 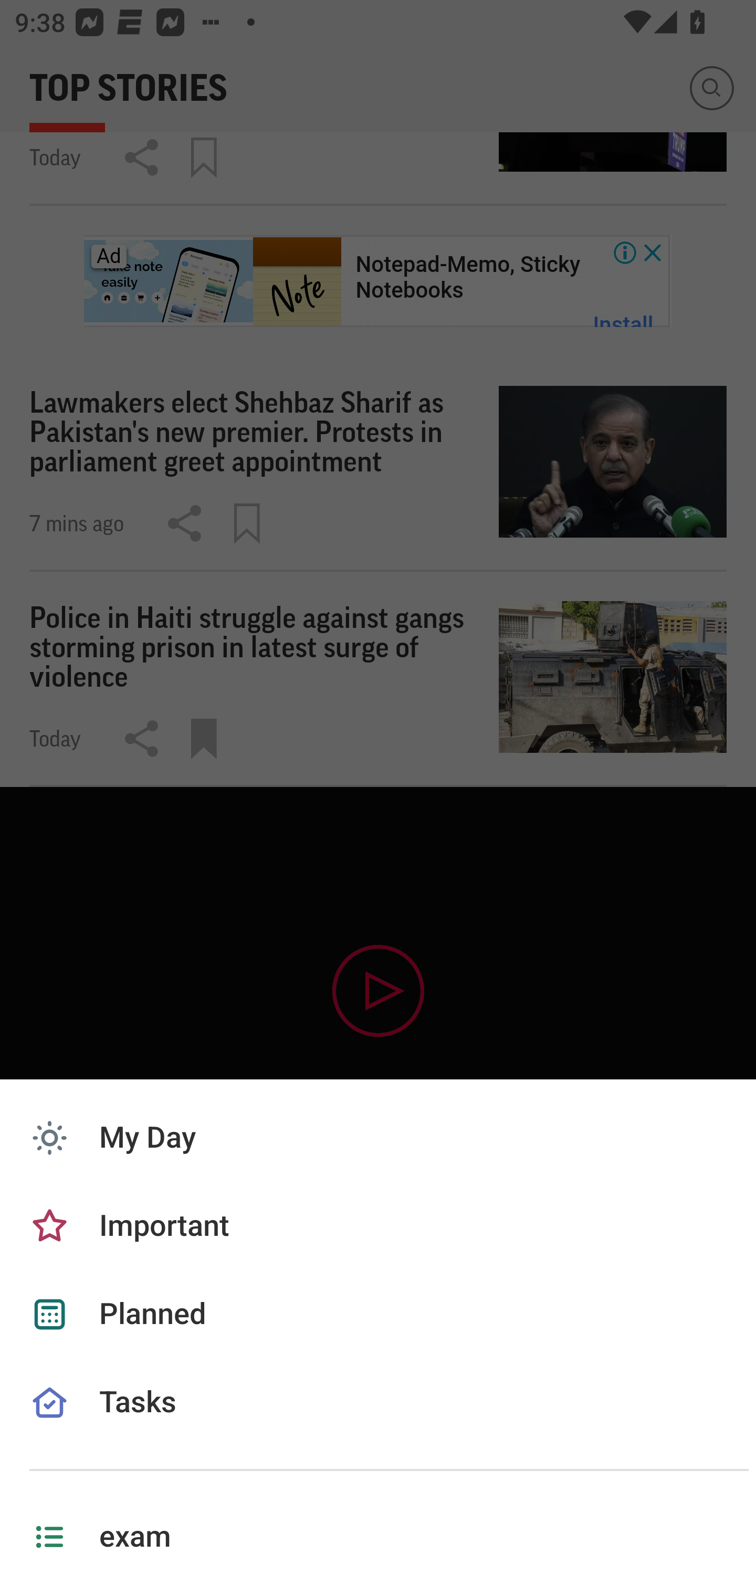 I want to click on Important, 0 tasks Important, so click(x=378, y=1226).